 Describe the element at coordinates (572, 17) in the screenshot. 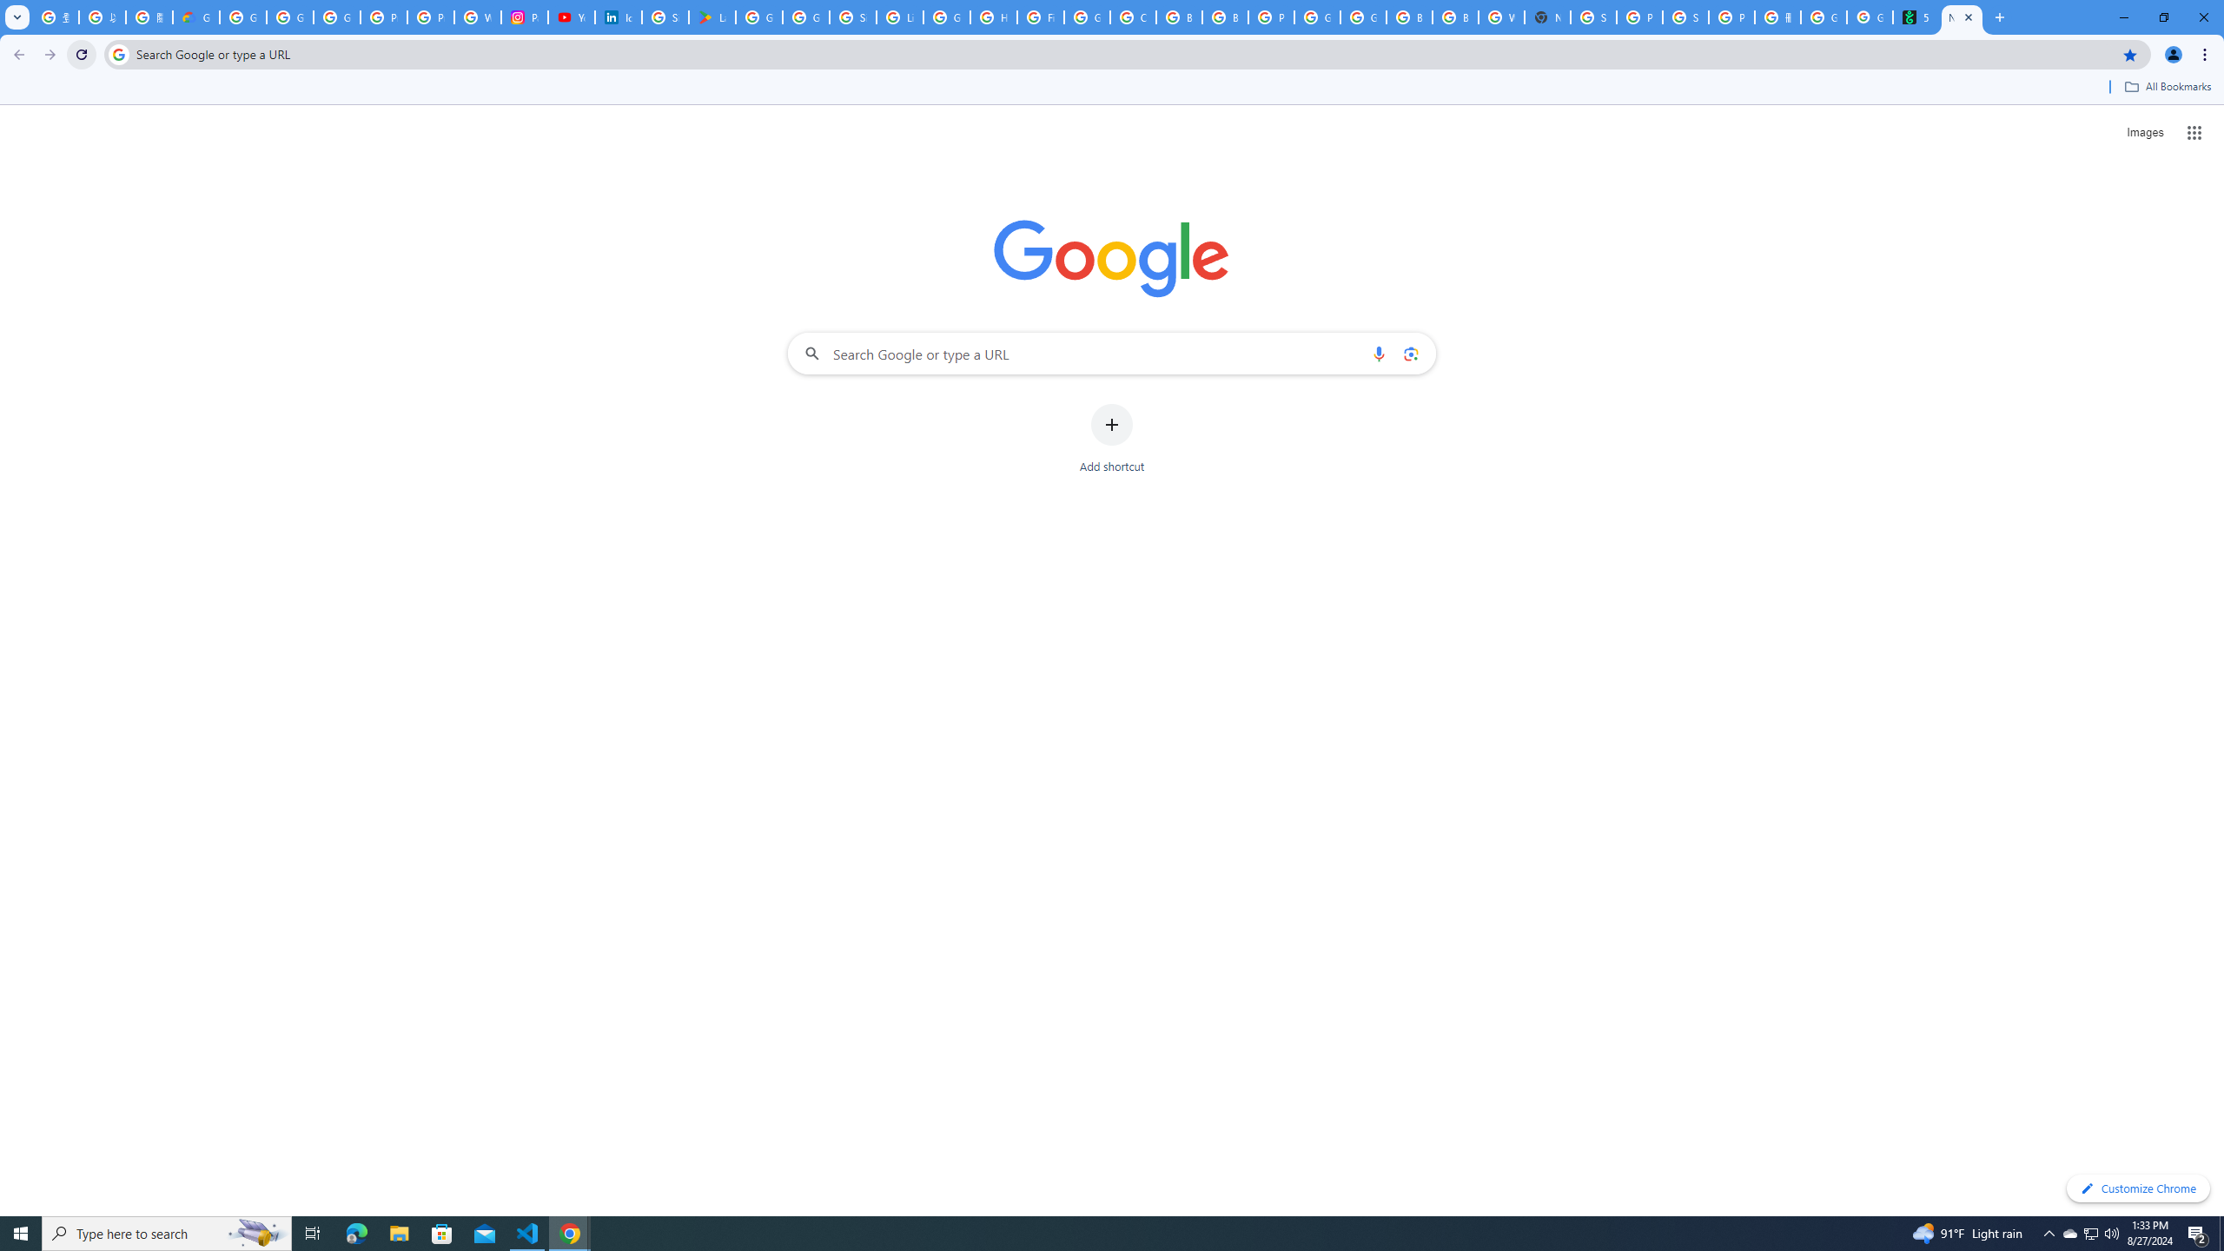

I see `YouTube Culture & Trends - On The Rise: Handcam Videos` at that location.